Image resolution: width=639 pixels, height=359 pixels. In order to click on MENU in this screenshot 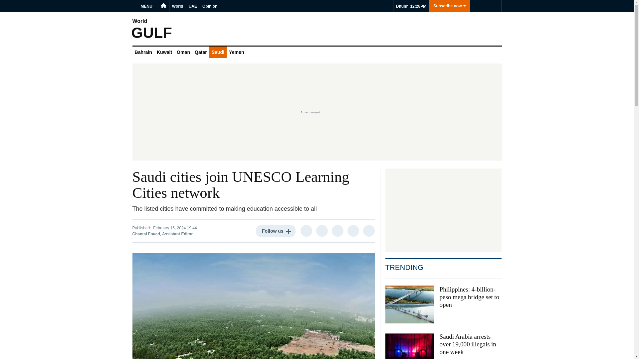, I will do `click(147, 6)`.